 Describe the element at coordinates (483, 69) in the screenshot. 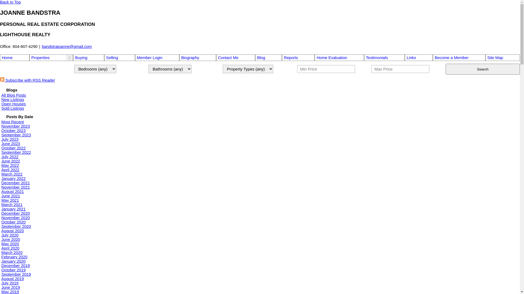

I see `Search` at that location.